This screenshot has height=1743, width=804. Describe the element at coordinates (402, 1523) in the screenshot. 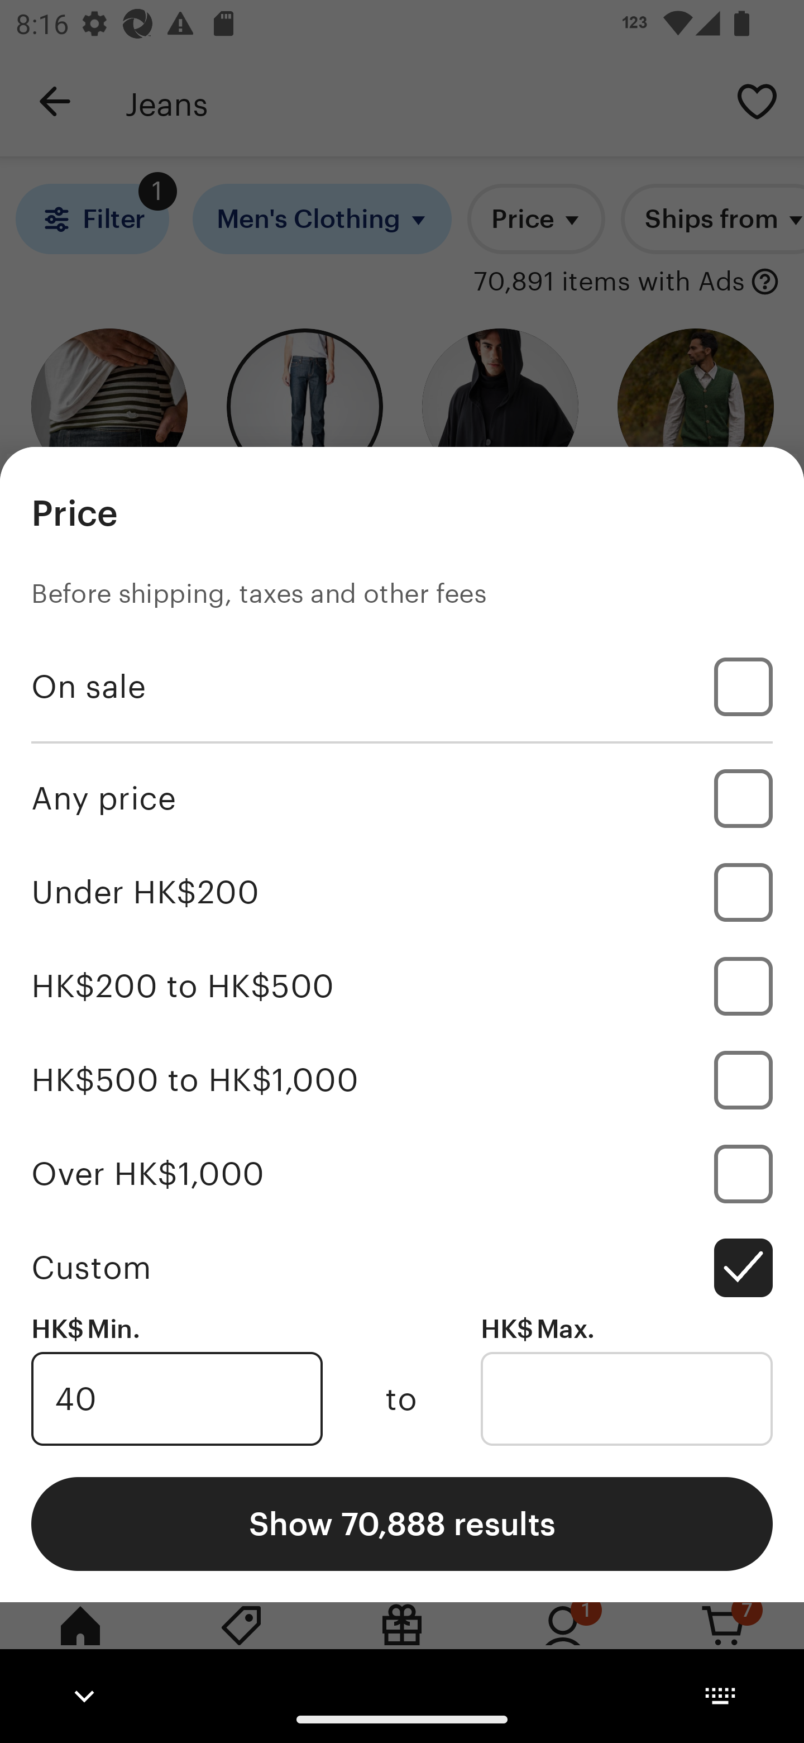

I see `Show 70,888 results` at that location.